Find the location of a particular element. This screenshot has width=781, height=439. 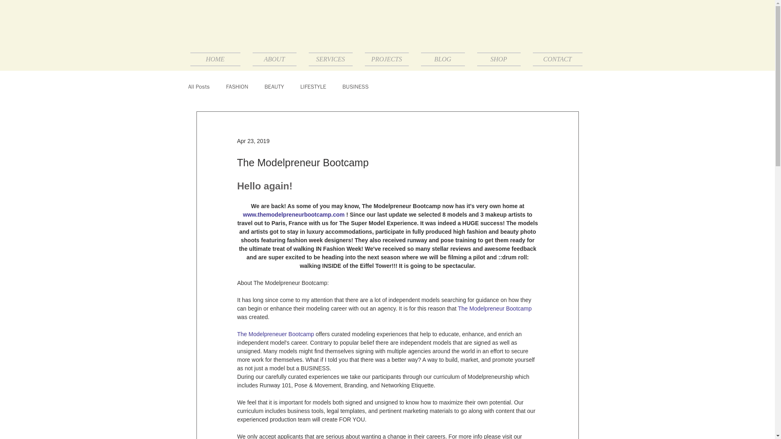

PROJECTS is located at coordinates (386, 59).